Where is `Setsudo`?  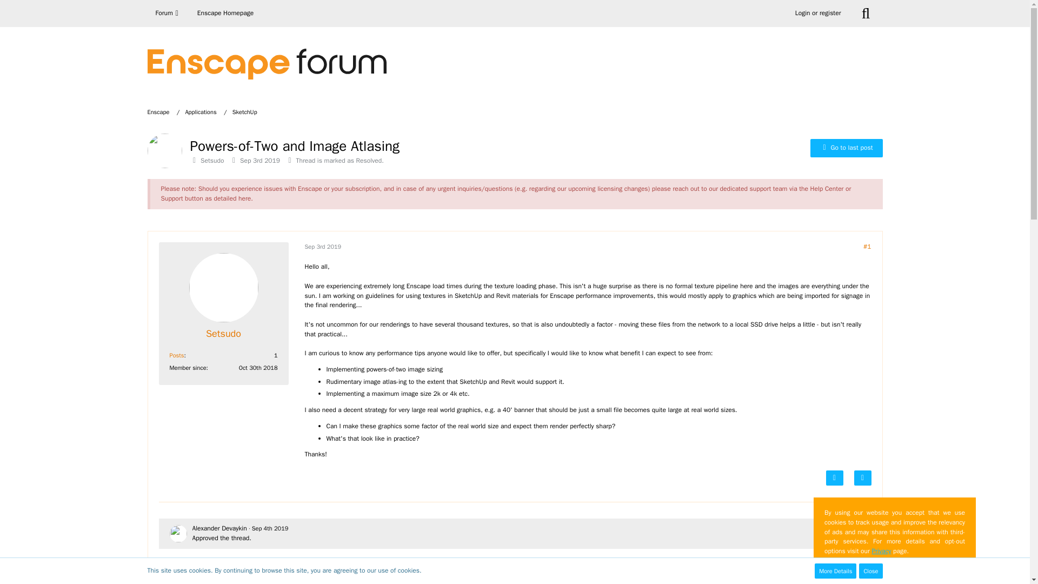 Setsudo is located at coordinates (212, 160).